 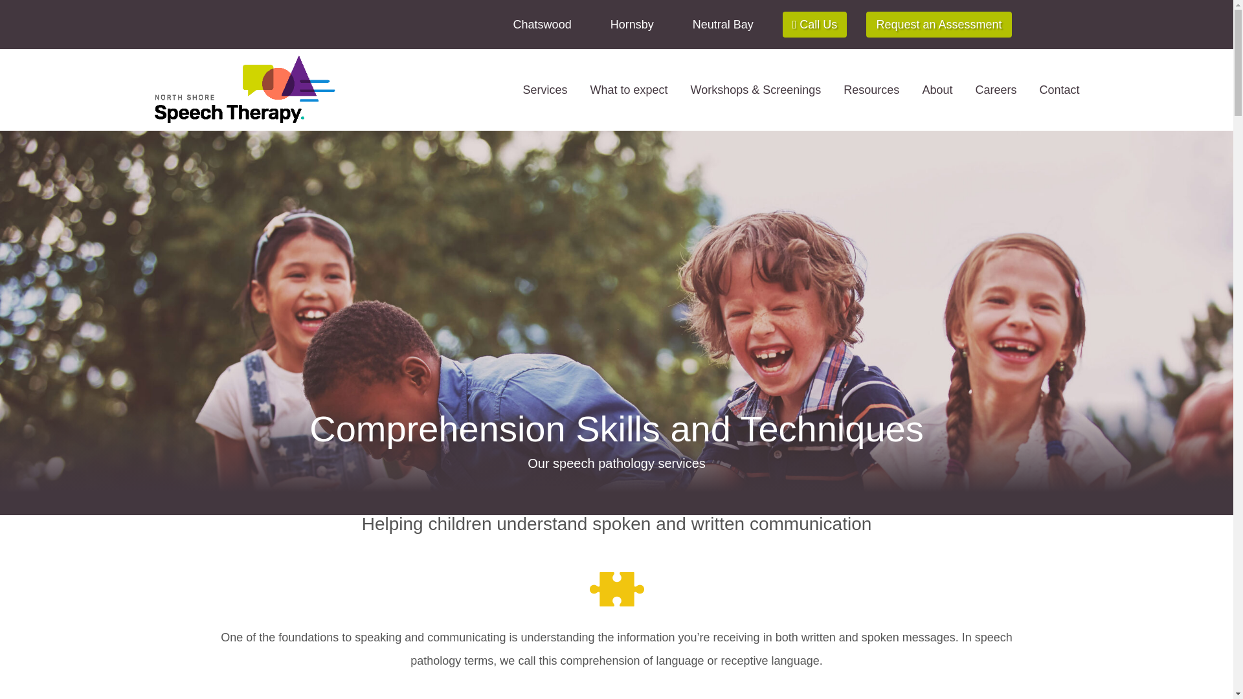 I want to click on What to expect, so click(x=629, y=89).